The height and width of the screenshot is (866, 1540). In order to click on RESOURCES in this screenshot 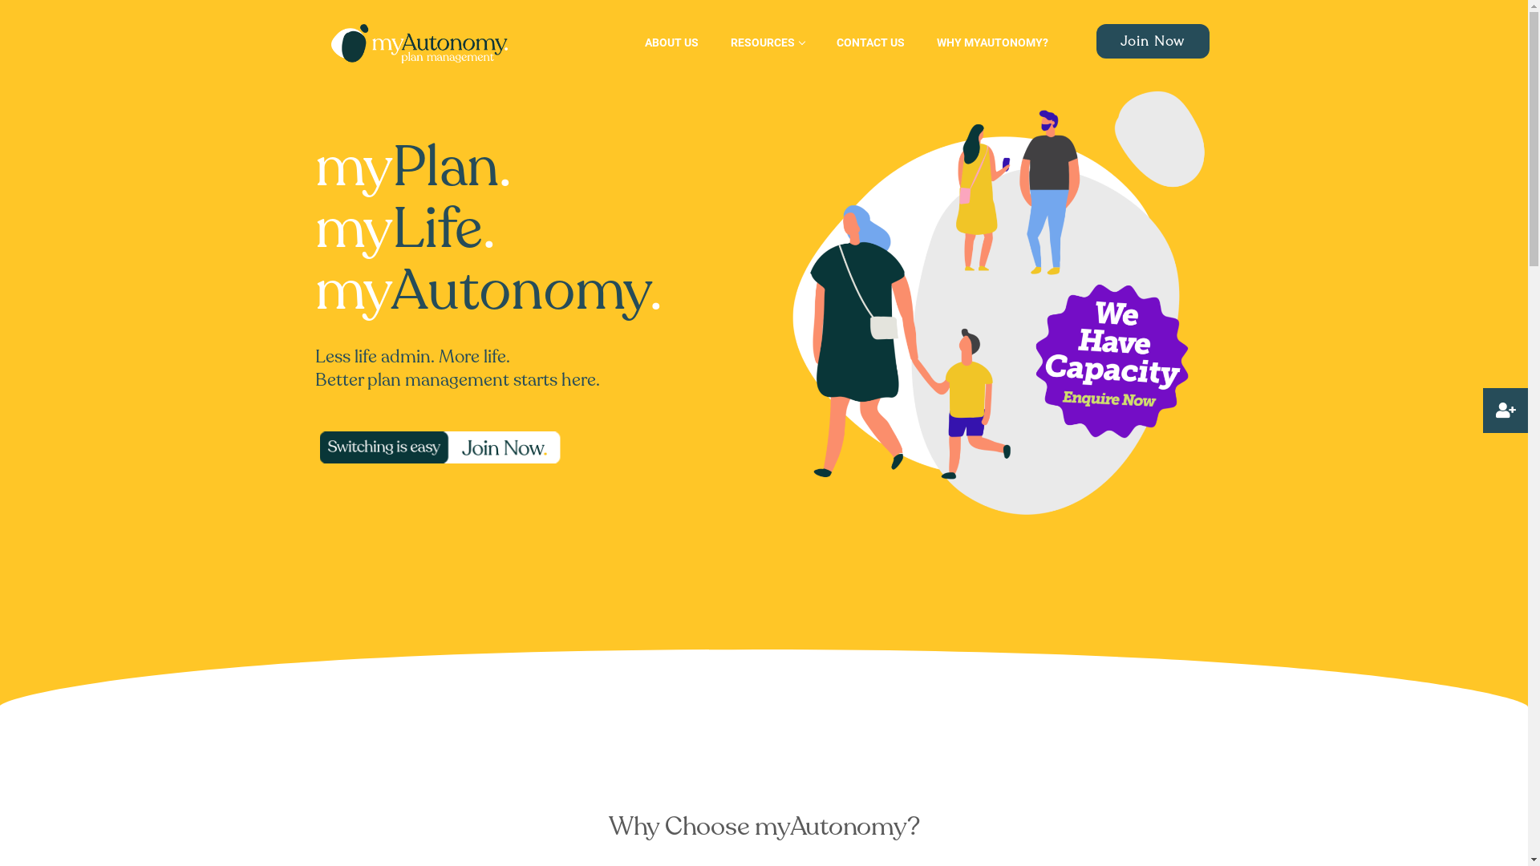, I will do `click(767, 42)`.